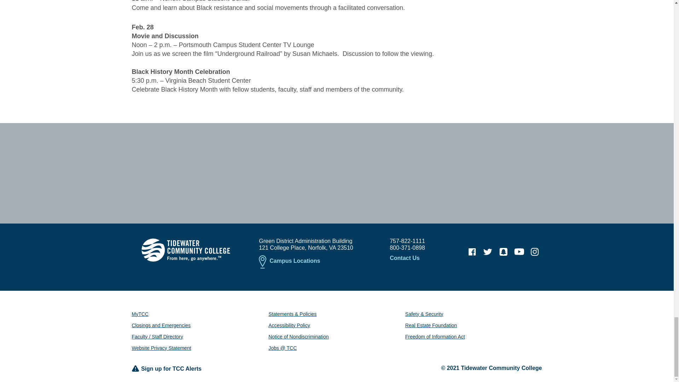 This screenshot has width=679, height=382. Describe the element at coordinates (535, 252) in the screenshot. I see `TCC on Instagram` at that location.